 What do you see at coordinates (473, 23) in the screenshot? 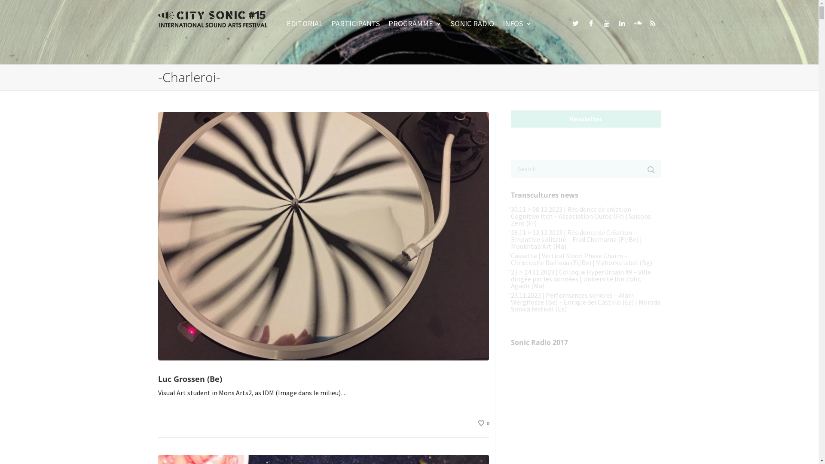
I see `SONIC RADIO` at bounding box center [473, 23].